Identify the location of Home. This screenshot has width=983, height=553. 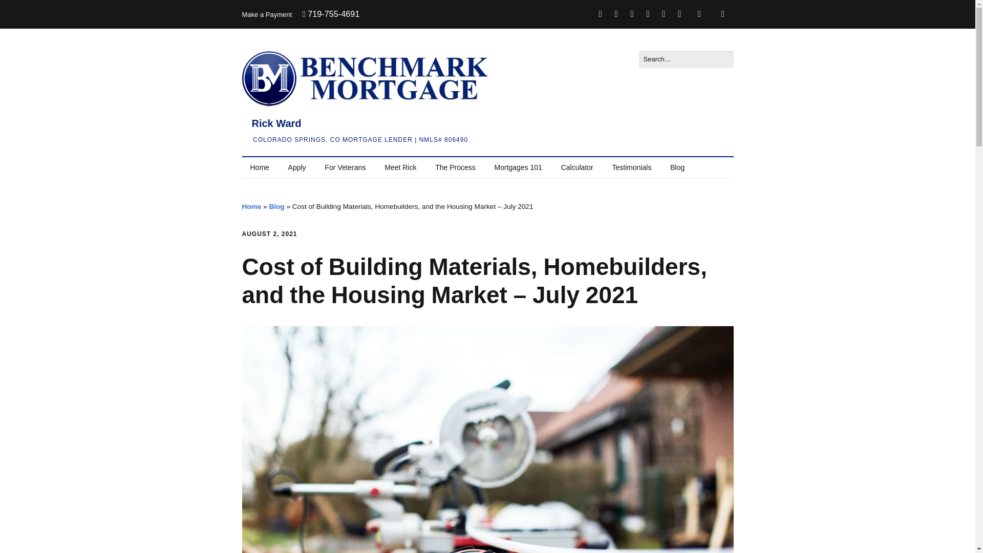
(259, 167).